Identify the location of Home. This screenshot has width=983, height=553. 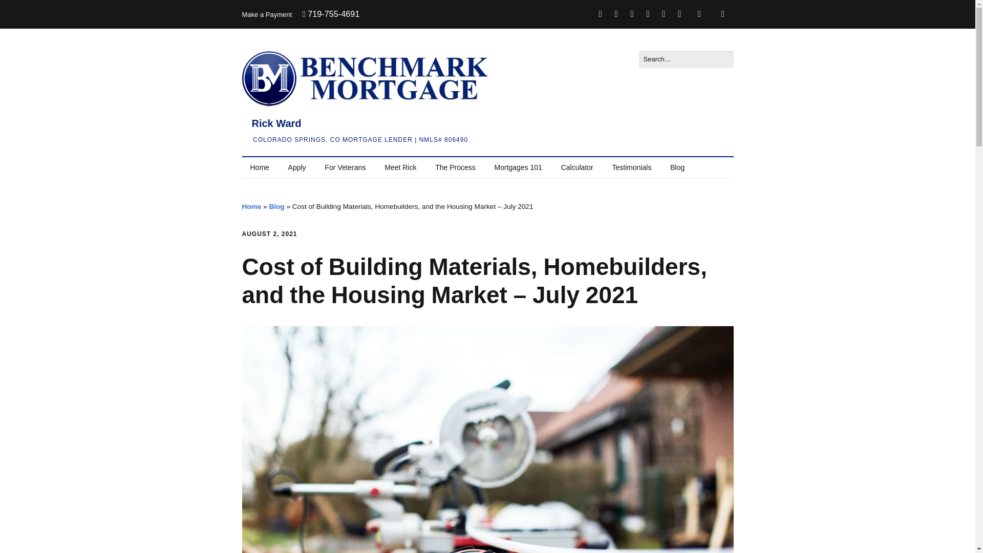
(259, 167).